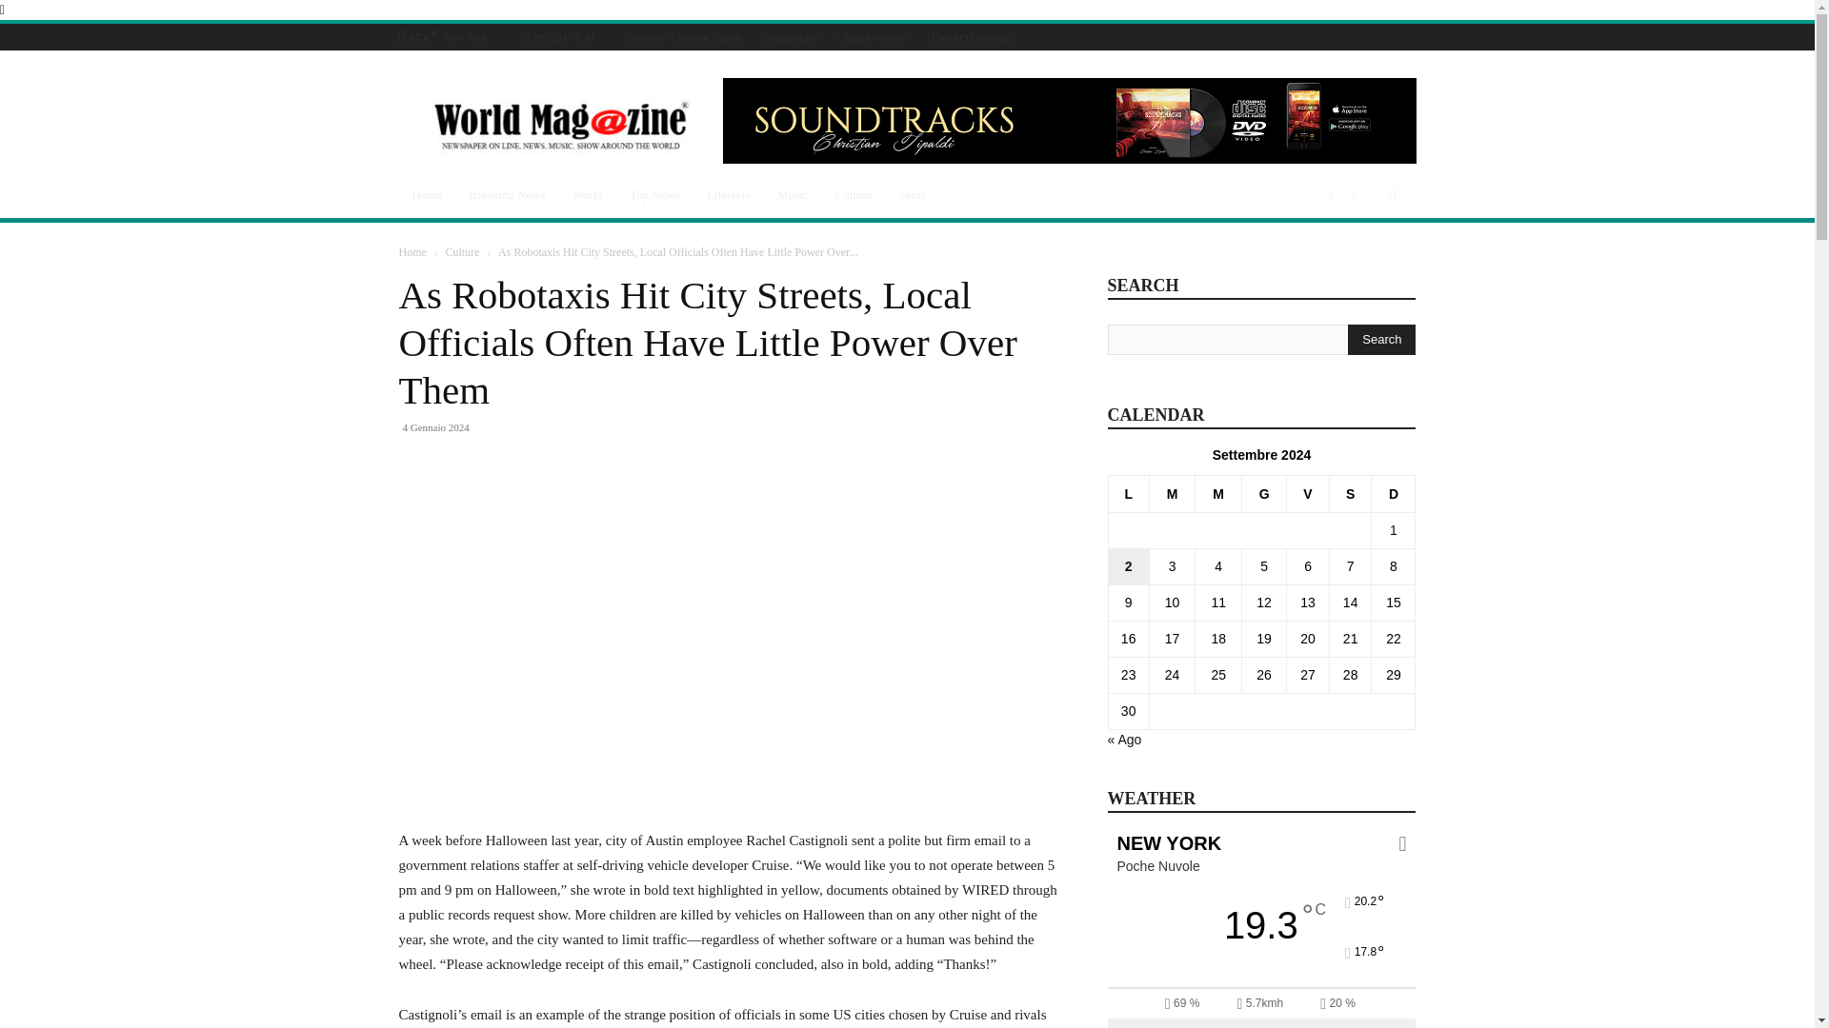 This screenshot has width=1829, height=1028. I want to click on Culture, so click(461, 252).